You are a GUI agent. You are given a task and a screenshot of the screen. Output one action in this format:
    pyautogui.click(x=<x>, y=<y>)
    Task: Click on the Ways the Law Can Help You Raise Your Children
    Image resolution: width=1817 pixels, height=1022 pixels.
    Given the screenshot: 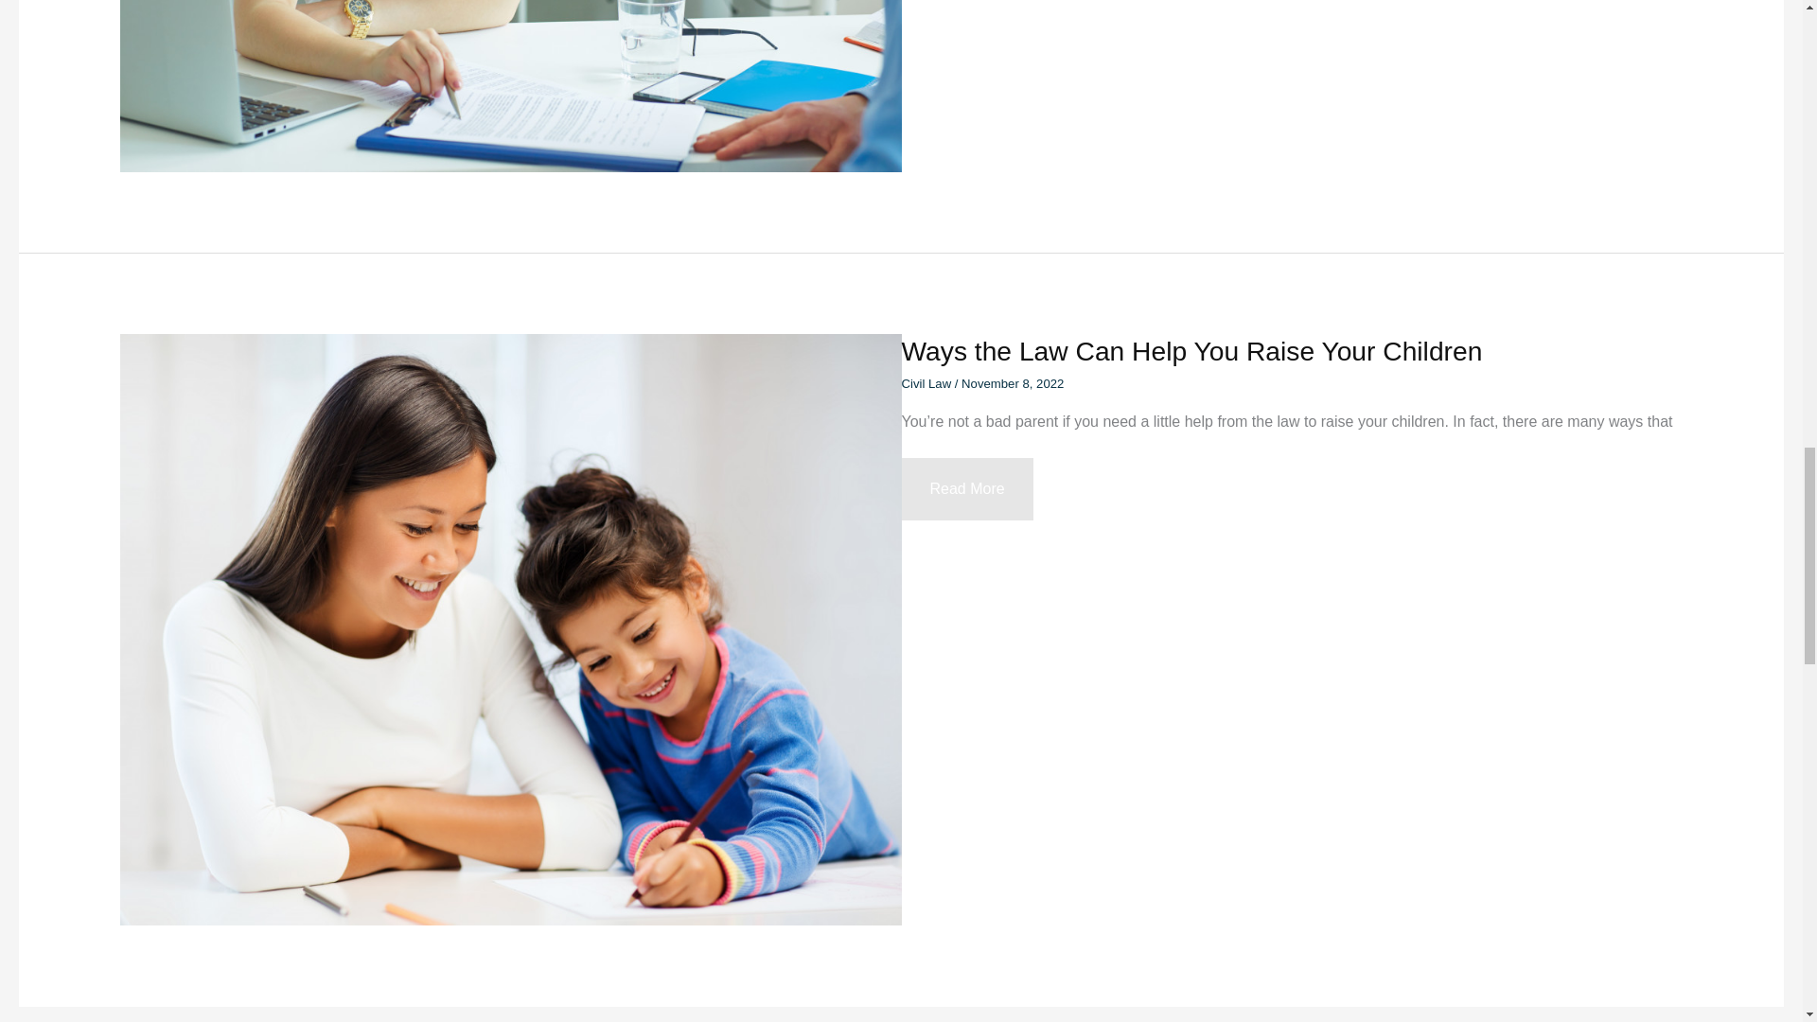 What is the action you would take?
    pyautogui.click(x=966, y=488)
    